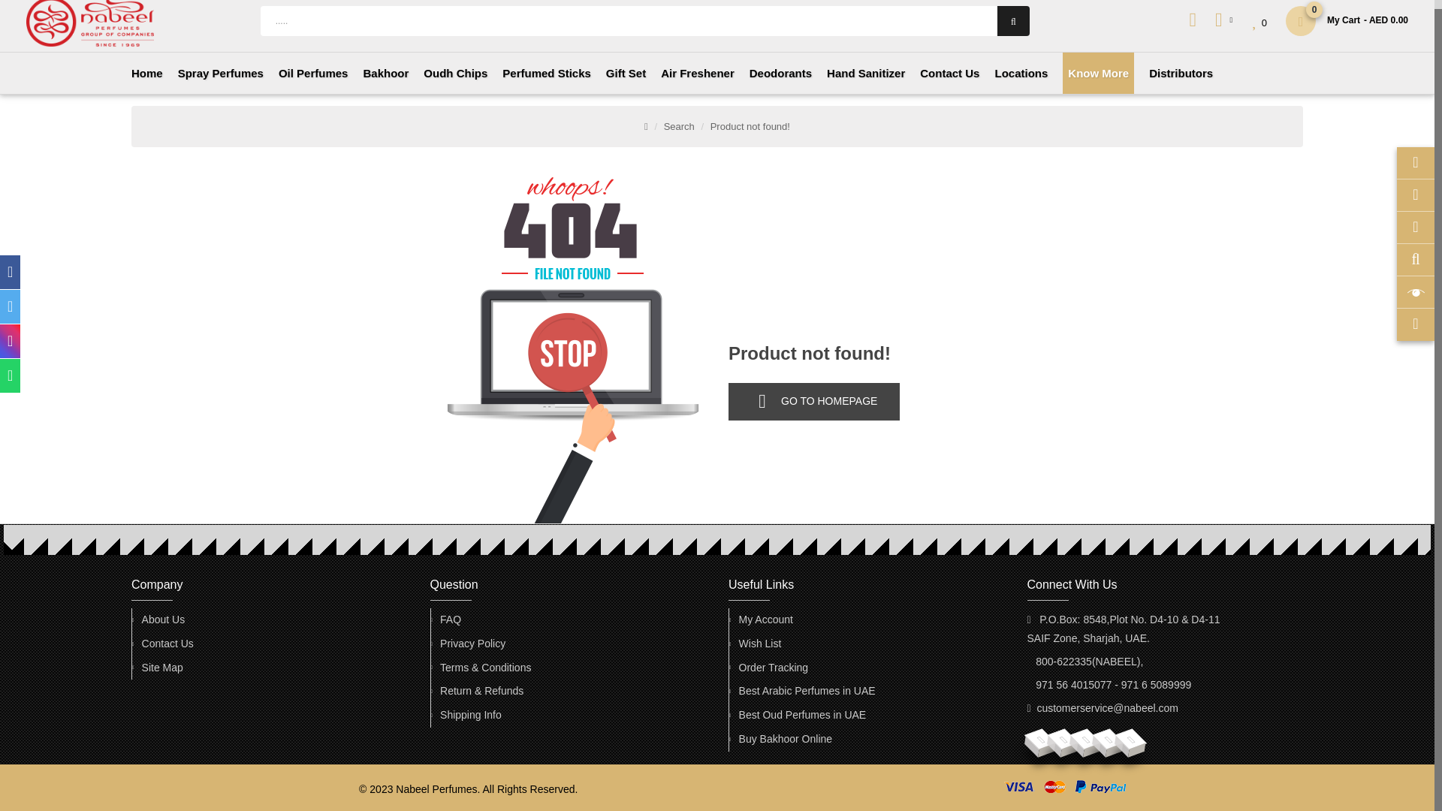  Describe the element at coordinates (865, 74) in the screenshot. I see `Hand Sanitizer` at that location.